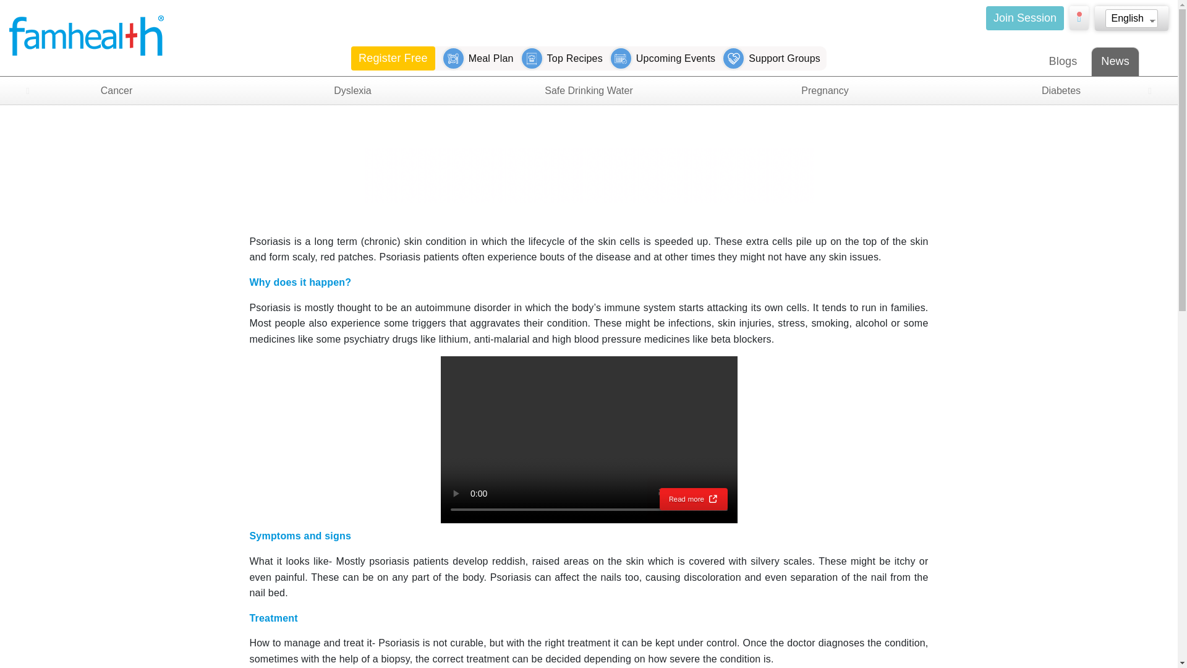  Describe the element at coordinates (589, 90) in the screenshot. I see `Safe Drinking Water` at that location.